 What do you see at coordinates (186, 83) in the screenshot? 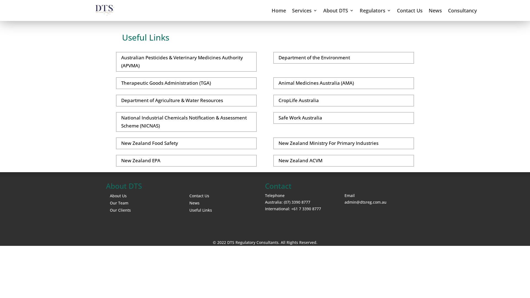
I see `Therapeutic Goods Administration (TGA)` at bounding box center [186, 83].